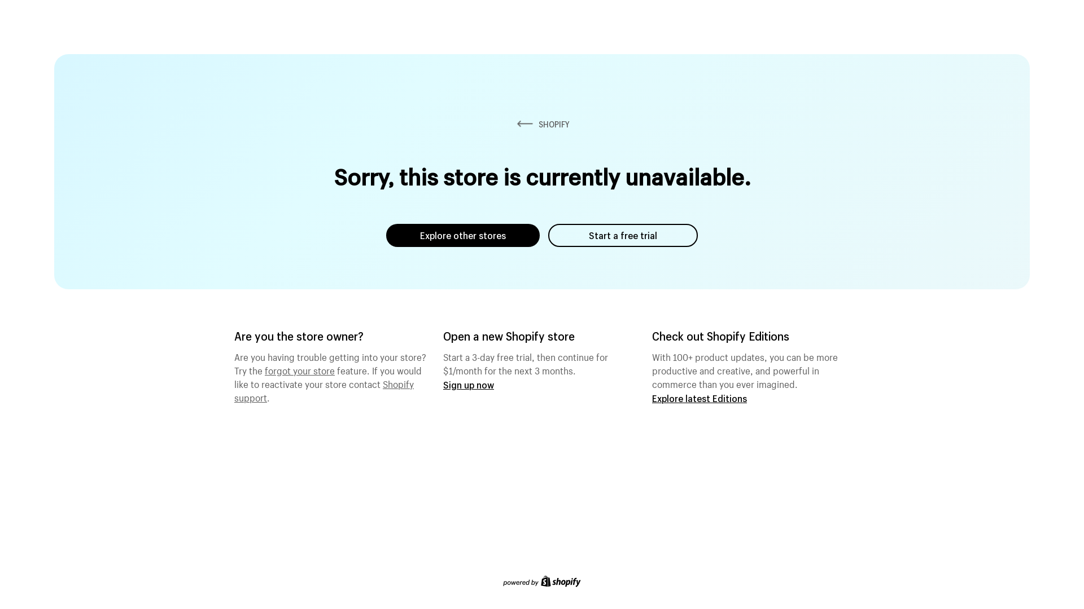 This screenshot has width=1084, height=609. I want to click on Explore latest Editions, so click(700, 398).